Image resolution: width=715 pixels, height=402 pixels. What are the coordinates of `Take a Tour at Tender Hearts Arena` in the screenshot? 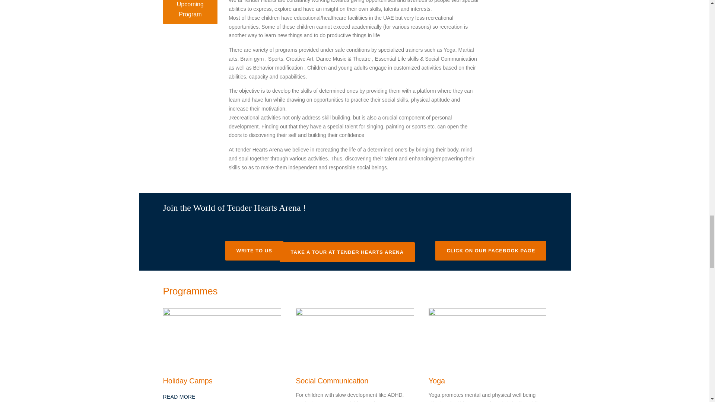 It's located at (347, 252).